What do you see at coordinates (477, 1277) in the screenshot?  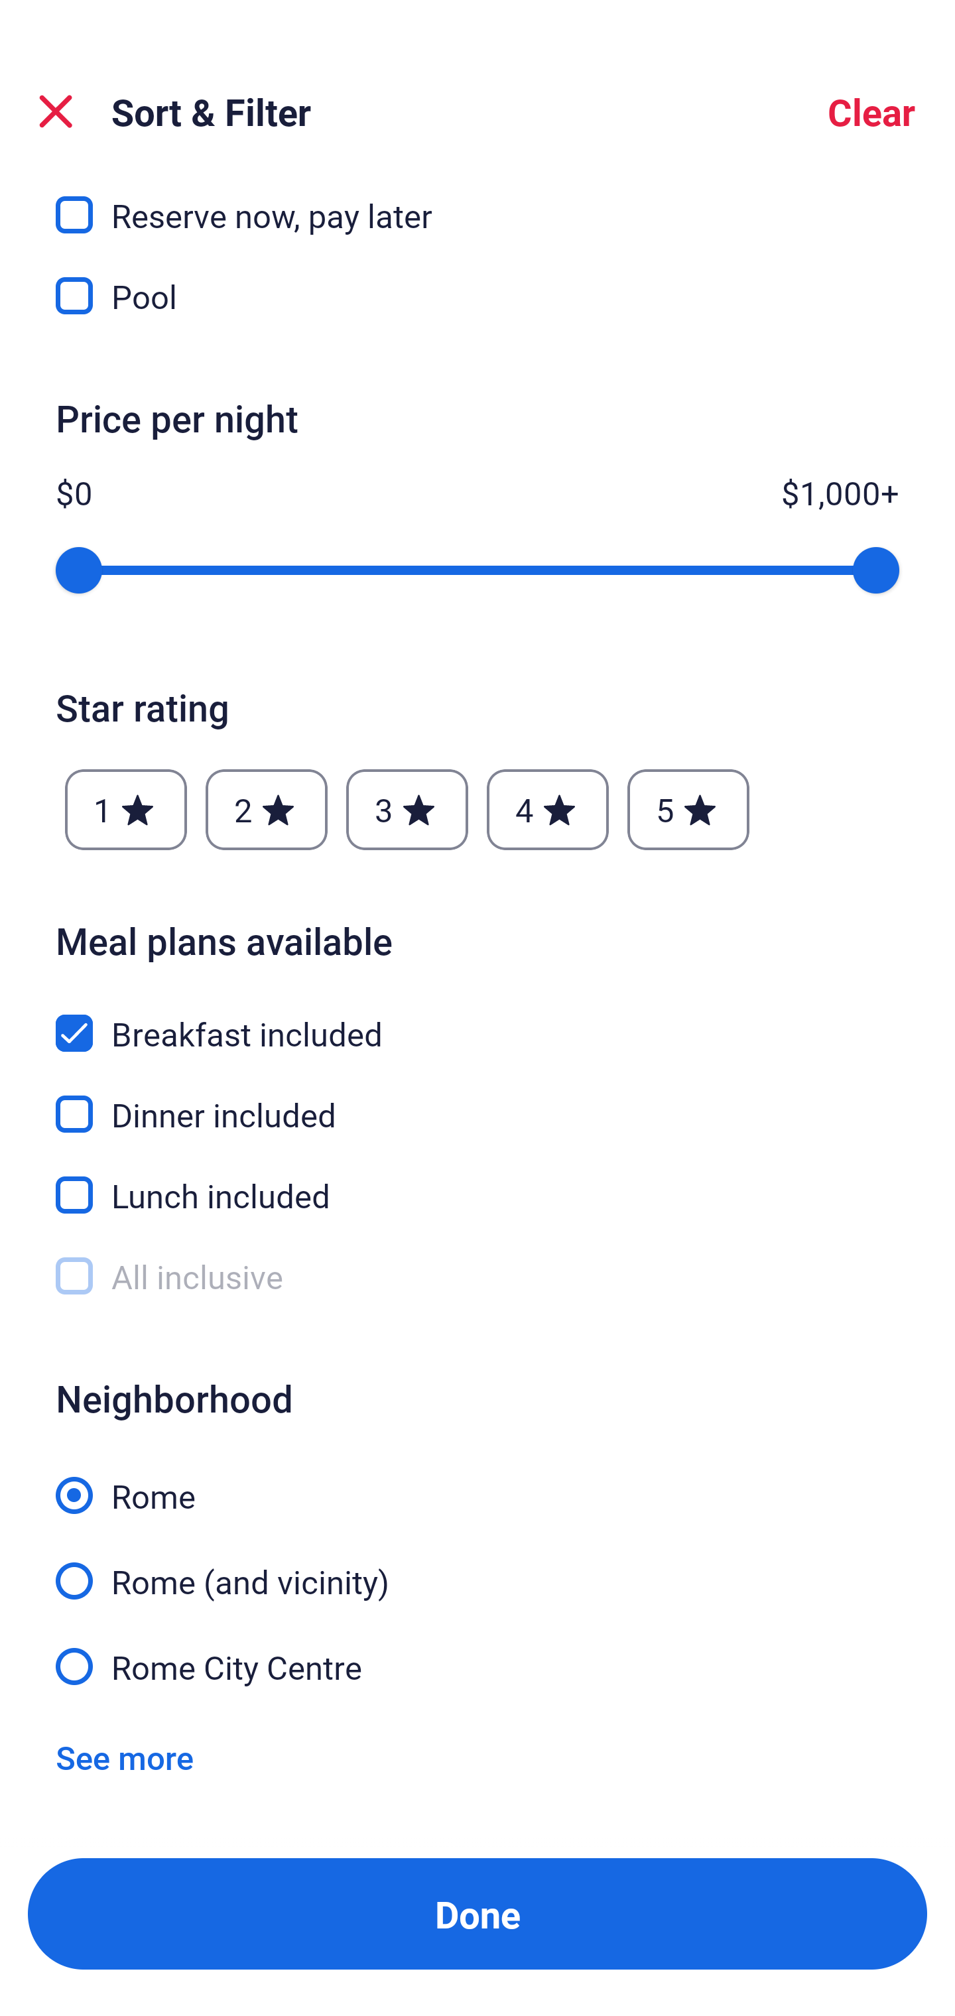 I see `All inclusive, All inclusive` at bounding box center [477, 1277].